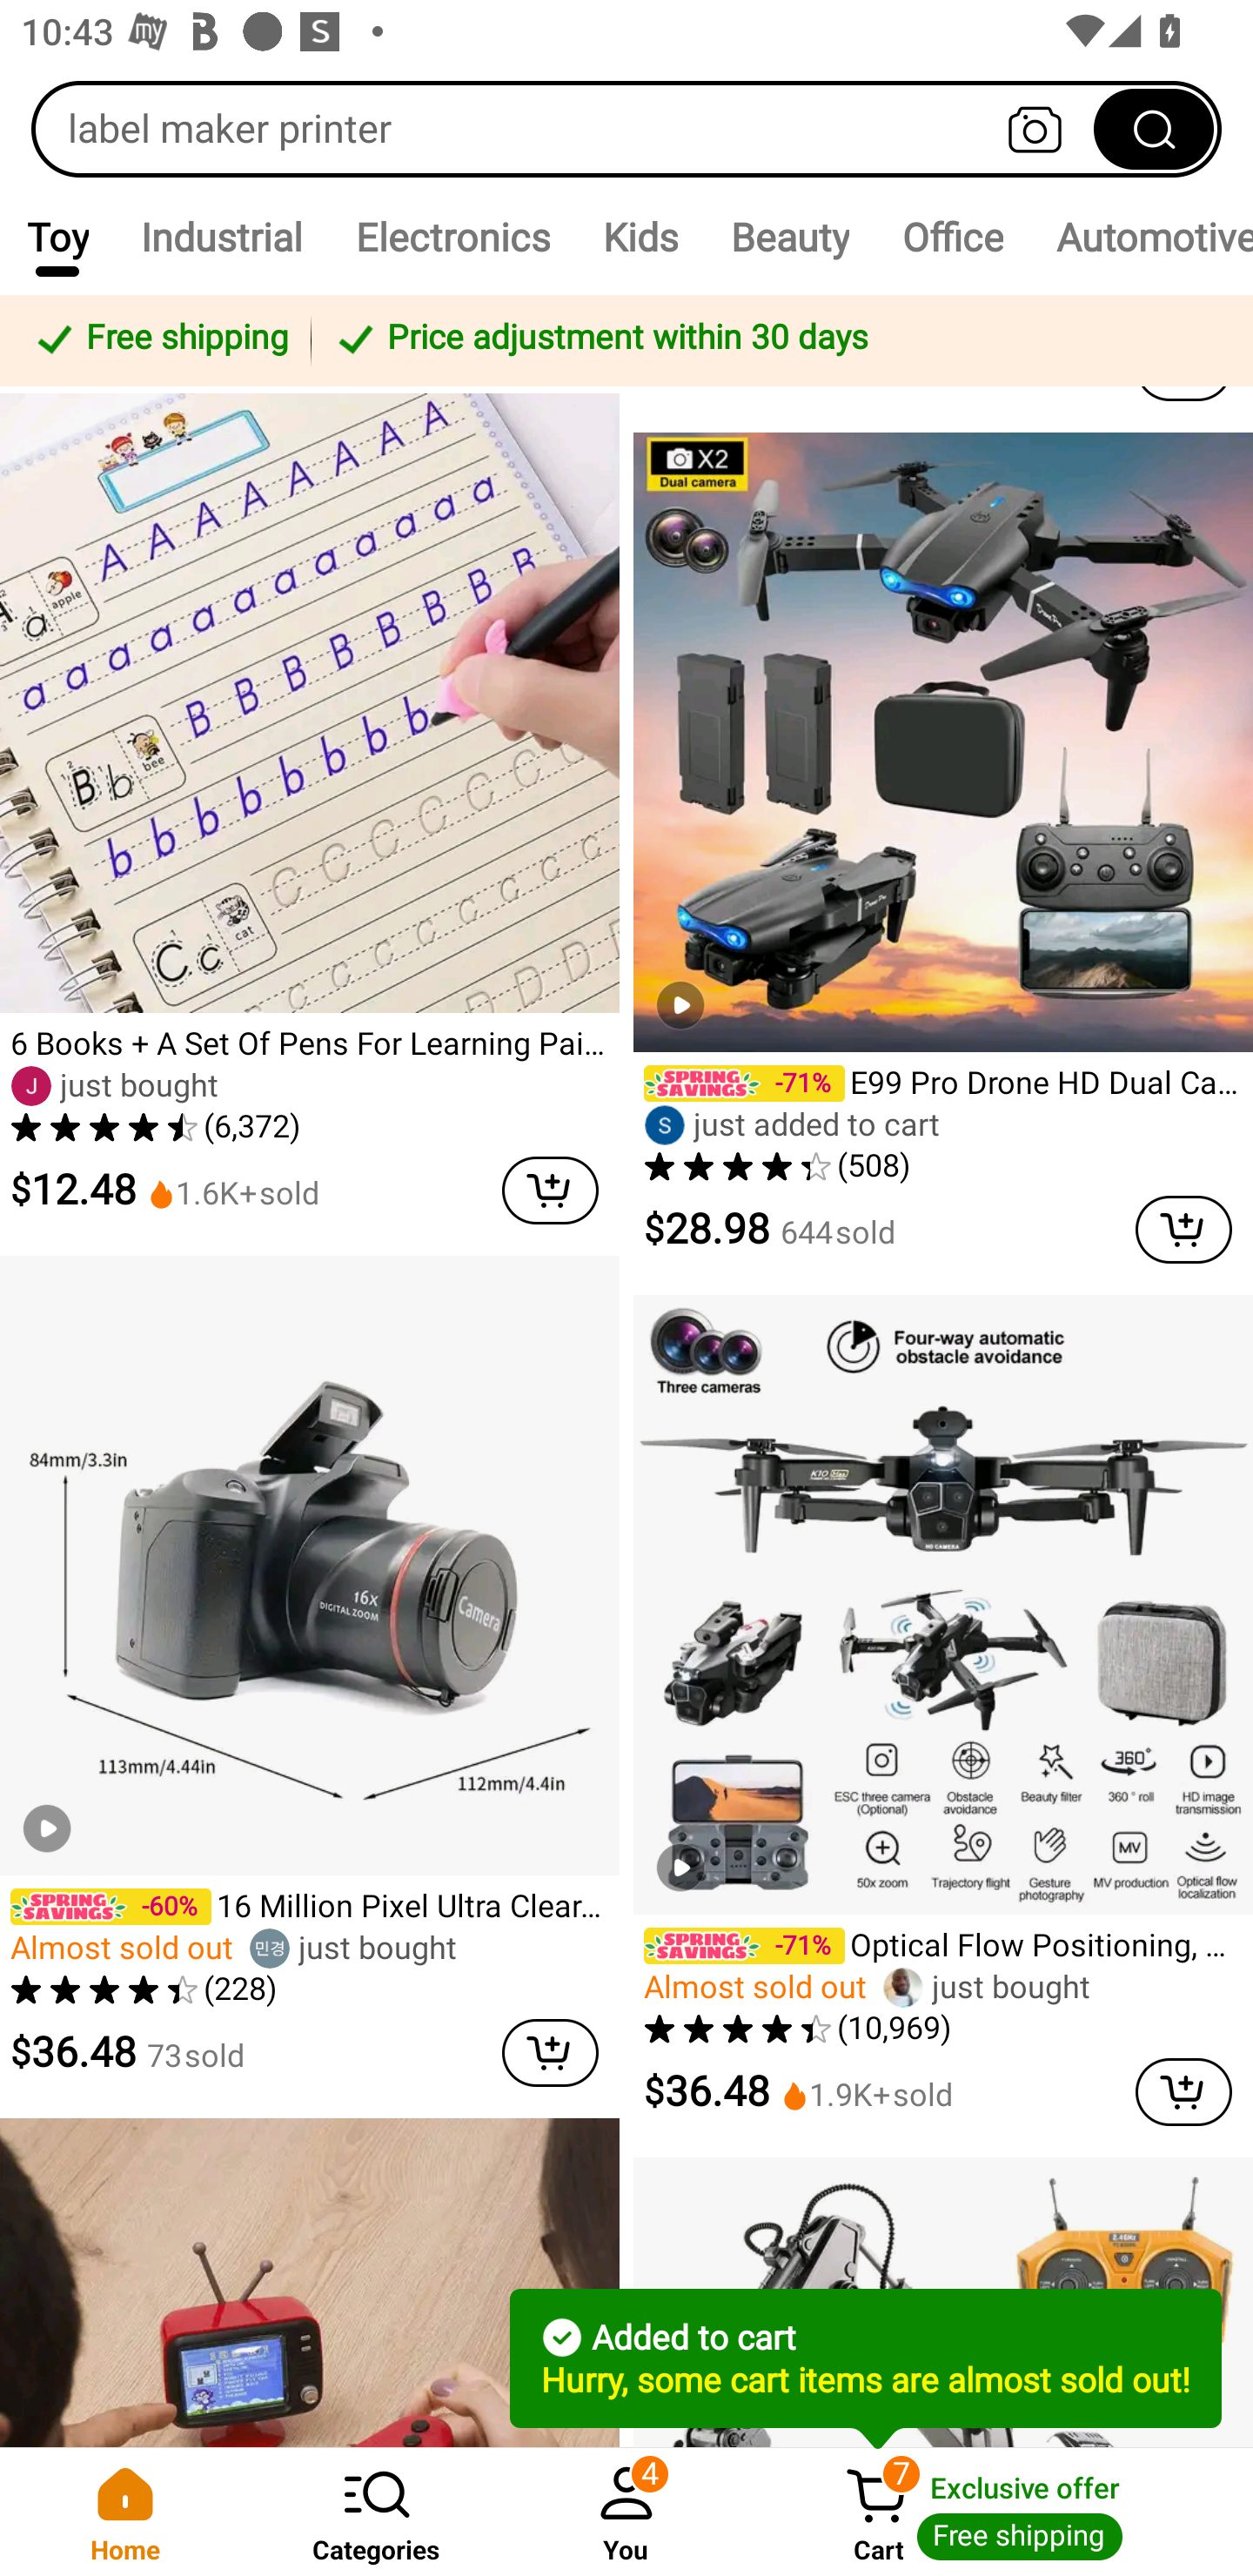 This screenshot has height=2576, width=1253. Describe the element at coordinates (550, 1191) in the screenshot. I see `cart delete` at that location.